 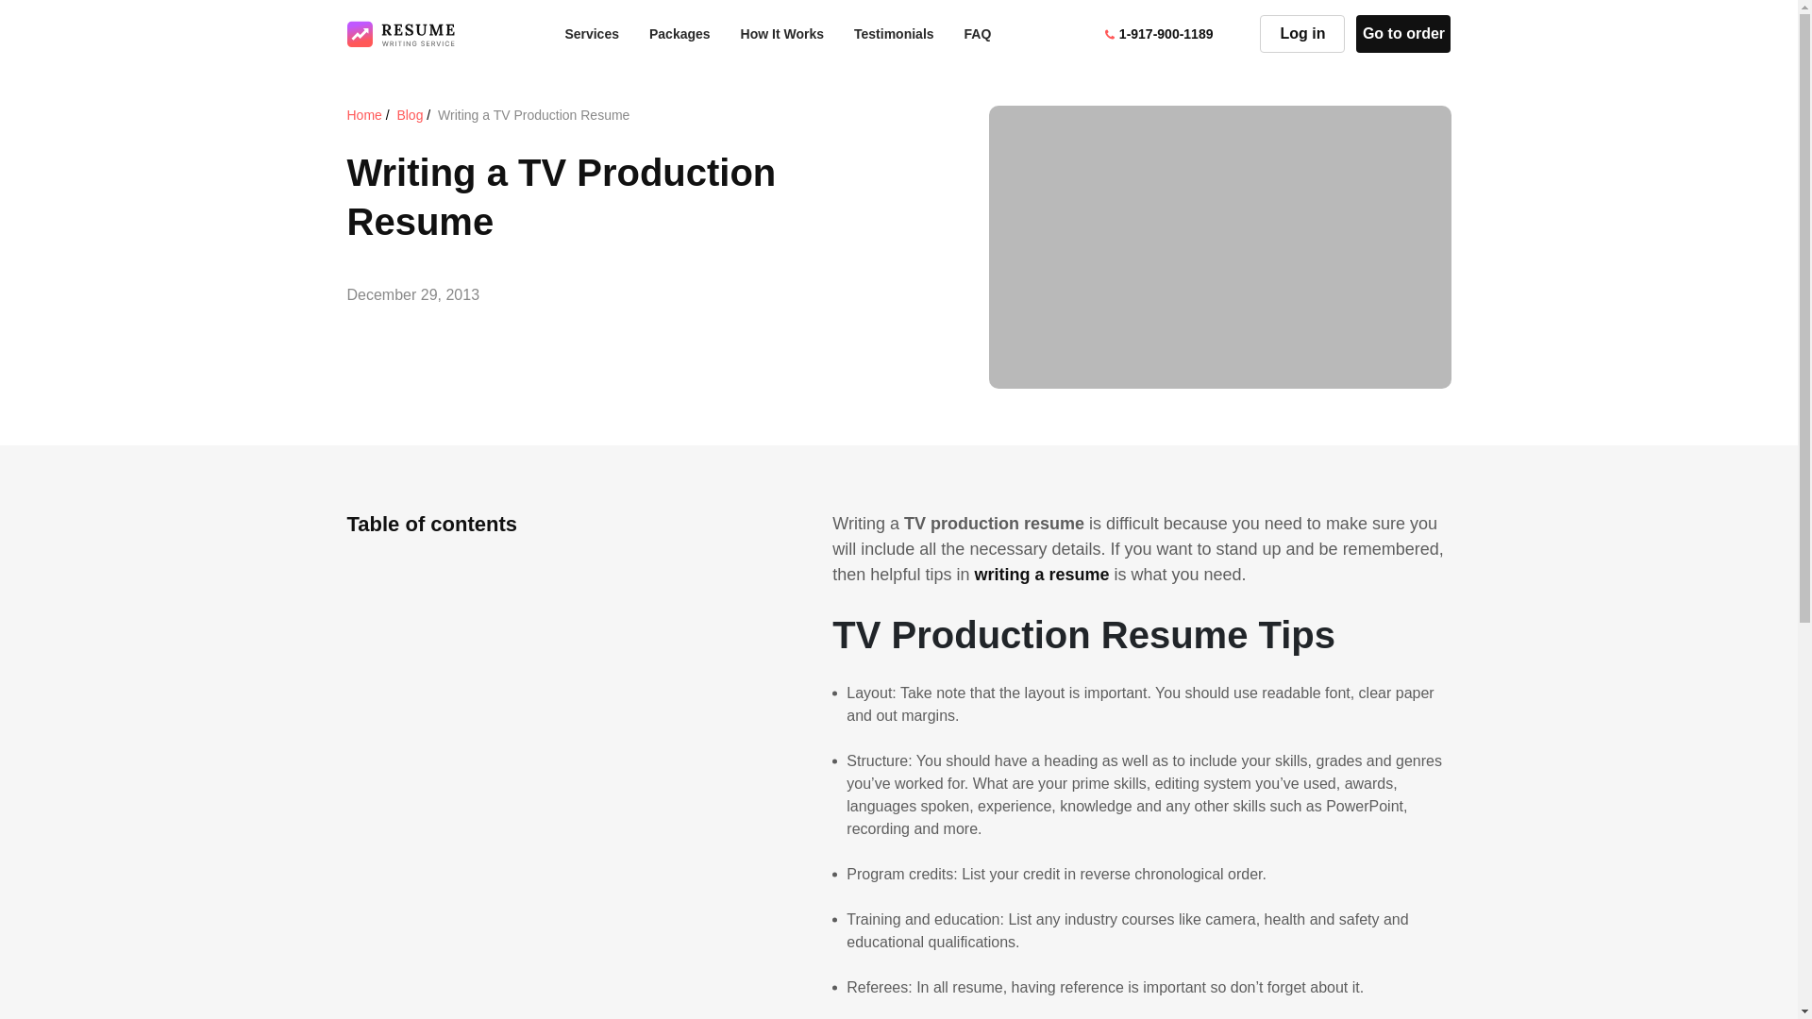 I want to click on Packages, so click(x=679, y=34).